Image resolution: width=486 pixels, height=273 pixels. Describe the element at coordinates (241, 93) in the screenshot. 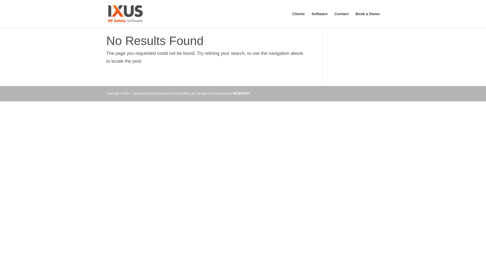

I see `WEBFRONT` at that location.